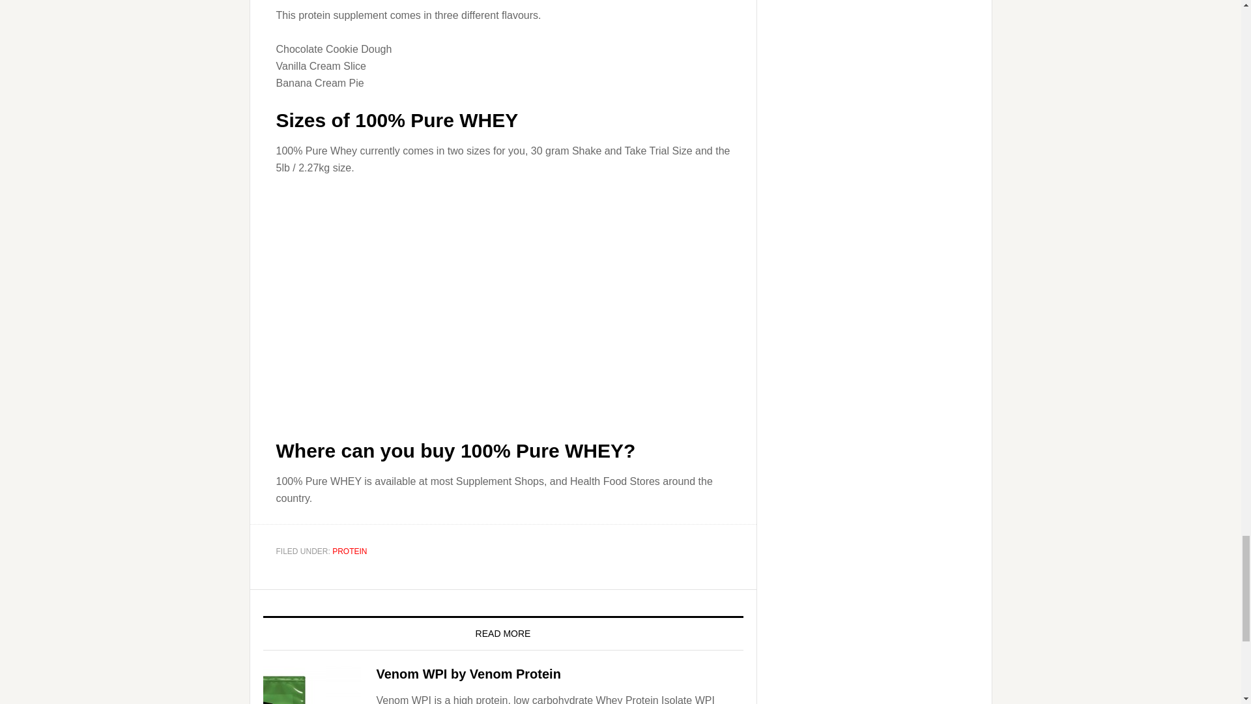  I want to click on PROTEIN, so click(349, 551).